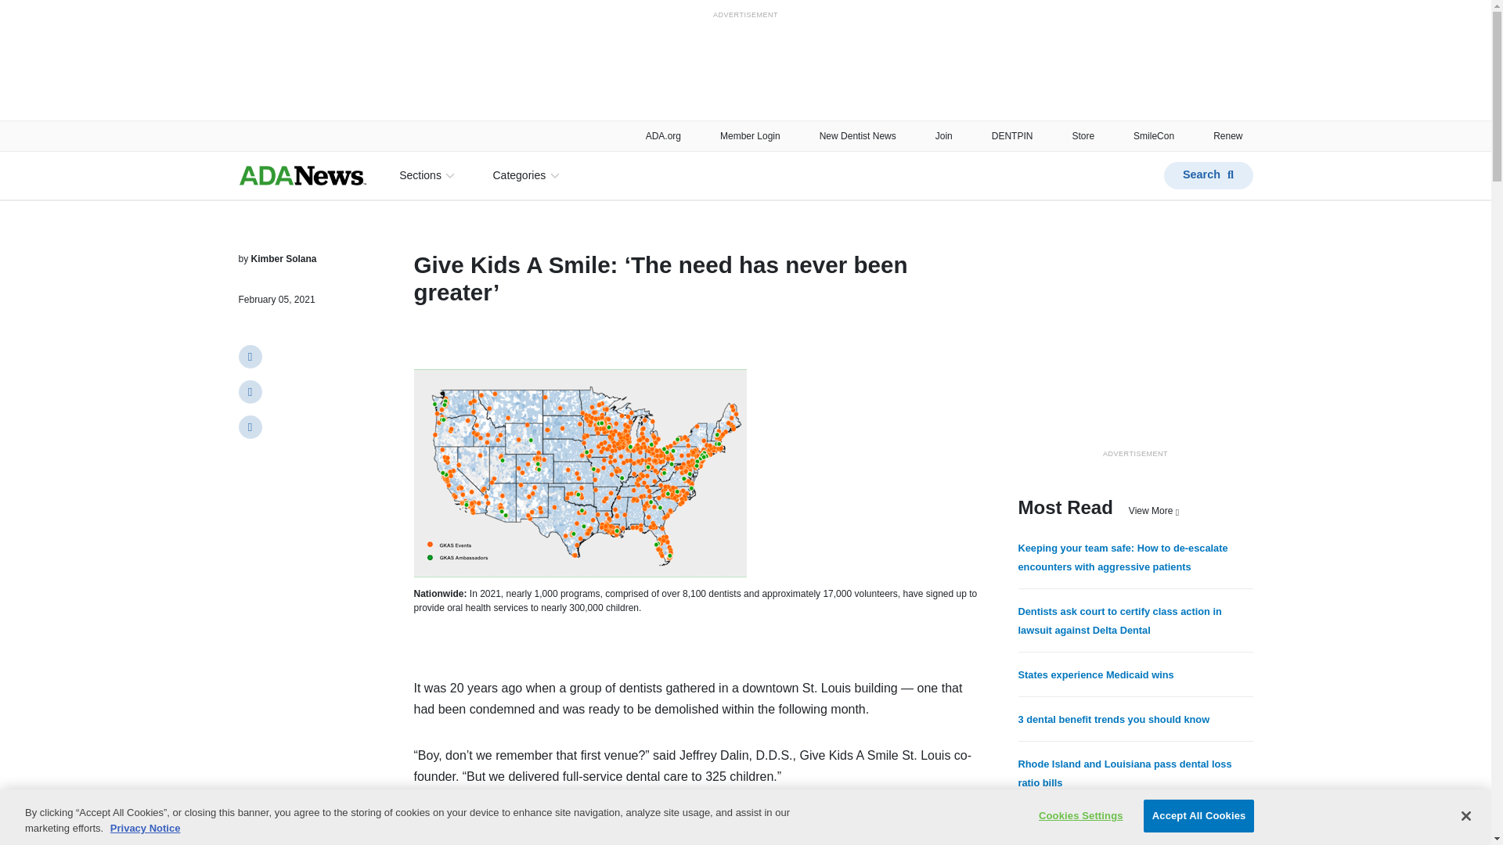 Image resolution: width=1503 pixels, height=845 pixels. I want to click on Email, so click(249, 392).